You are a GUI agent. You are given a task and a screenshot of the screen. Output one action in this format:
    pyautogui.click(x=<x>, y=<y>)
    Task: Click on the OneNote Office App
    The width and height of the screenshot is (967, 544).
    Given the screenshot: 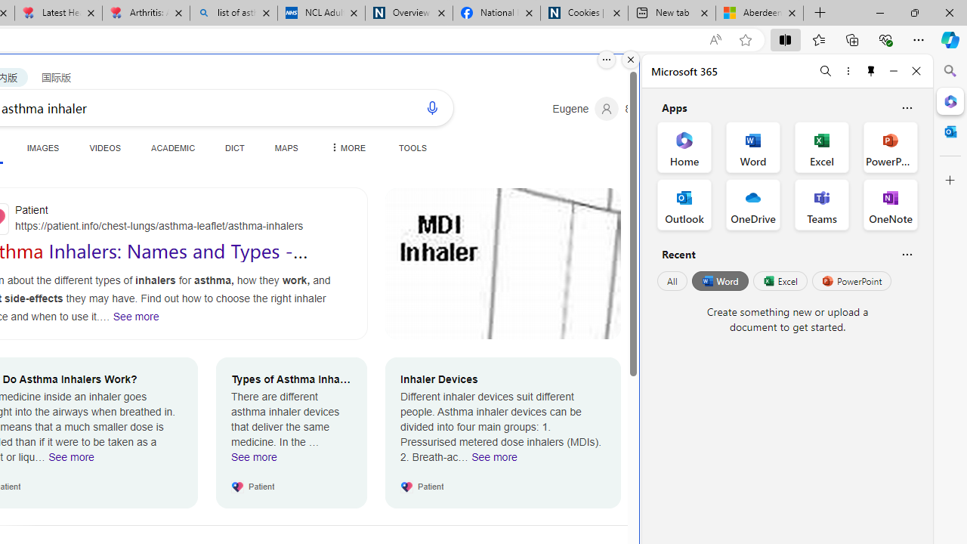 What is the action you would take?
    pyautogui.click(x=890, y=204)
    